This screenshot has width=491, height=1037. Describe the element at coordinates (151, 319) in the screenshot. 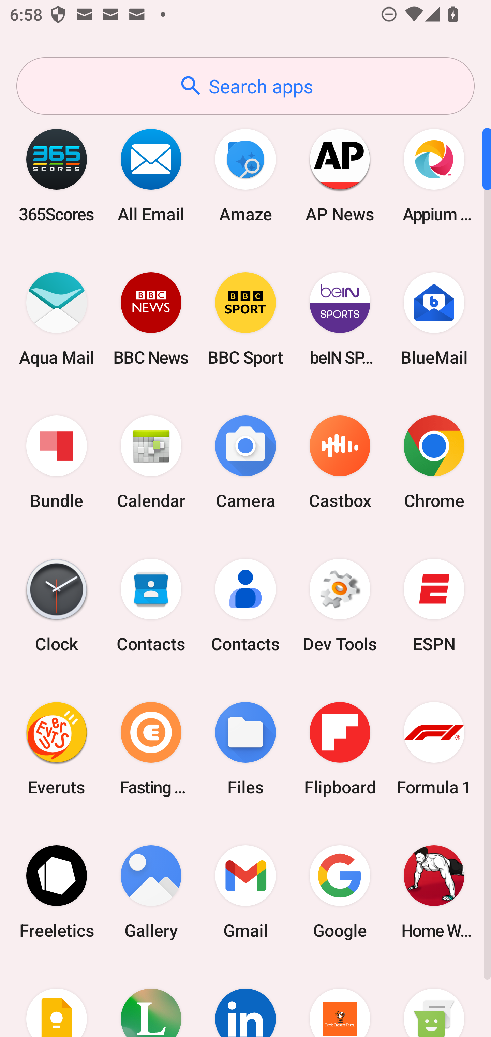

I see `BBC News` at that location.